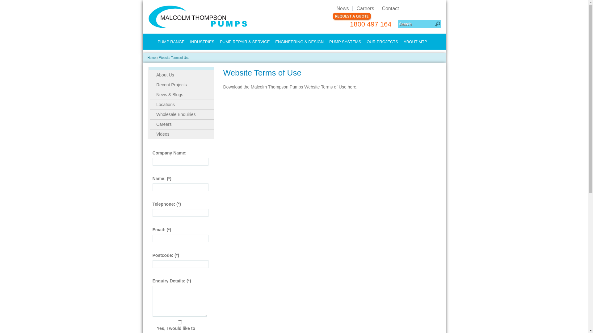 The height and width of the screenshot is (333, 593). What do you see at coordinates (182, 114) in the screenshot?
I see `Wholesale Enquiries` at bounding box center [182, 114].